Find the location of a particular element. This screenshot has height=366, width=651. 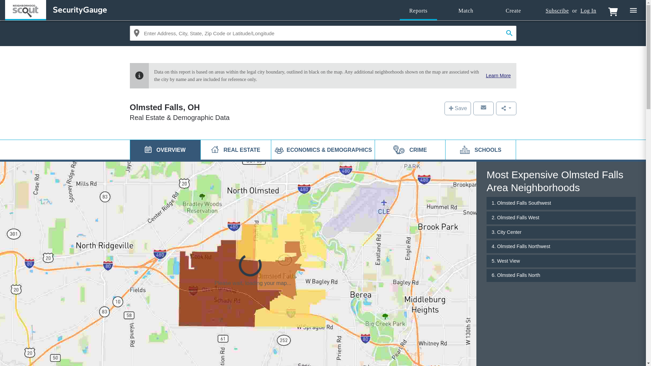

Log In is located at coordinates (588, 11).